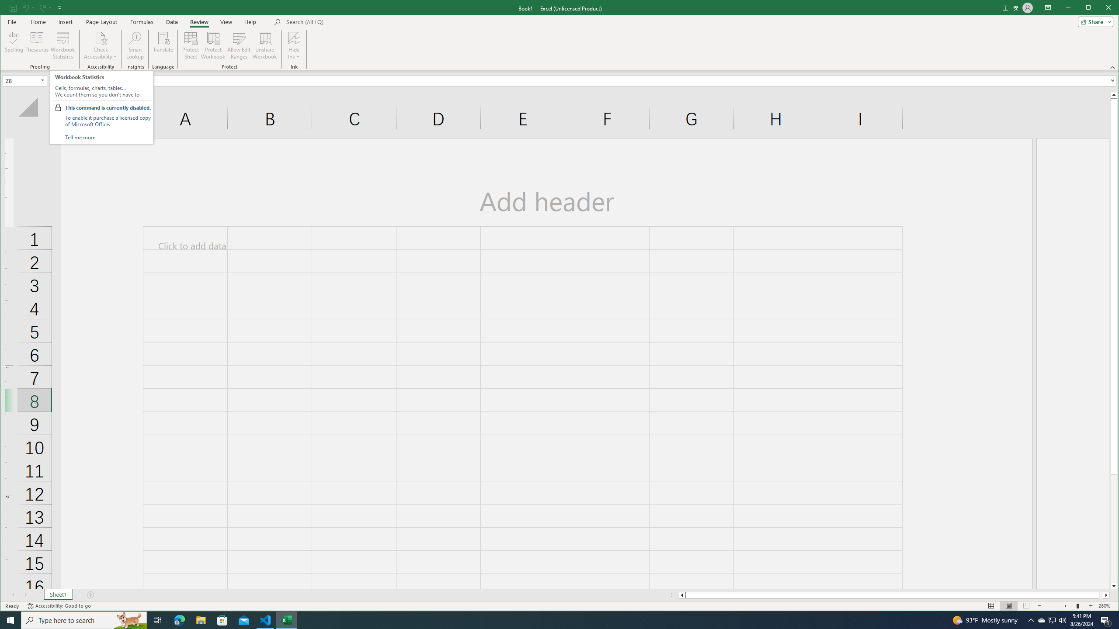 The height and width of the screenshot is (629, 1119). What do you see at coordinates (163, 45) in the screenshot?
I see `Translate` at bounding box center [163, 45].